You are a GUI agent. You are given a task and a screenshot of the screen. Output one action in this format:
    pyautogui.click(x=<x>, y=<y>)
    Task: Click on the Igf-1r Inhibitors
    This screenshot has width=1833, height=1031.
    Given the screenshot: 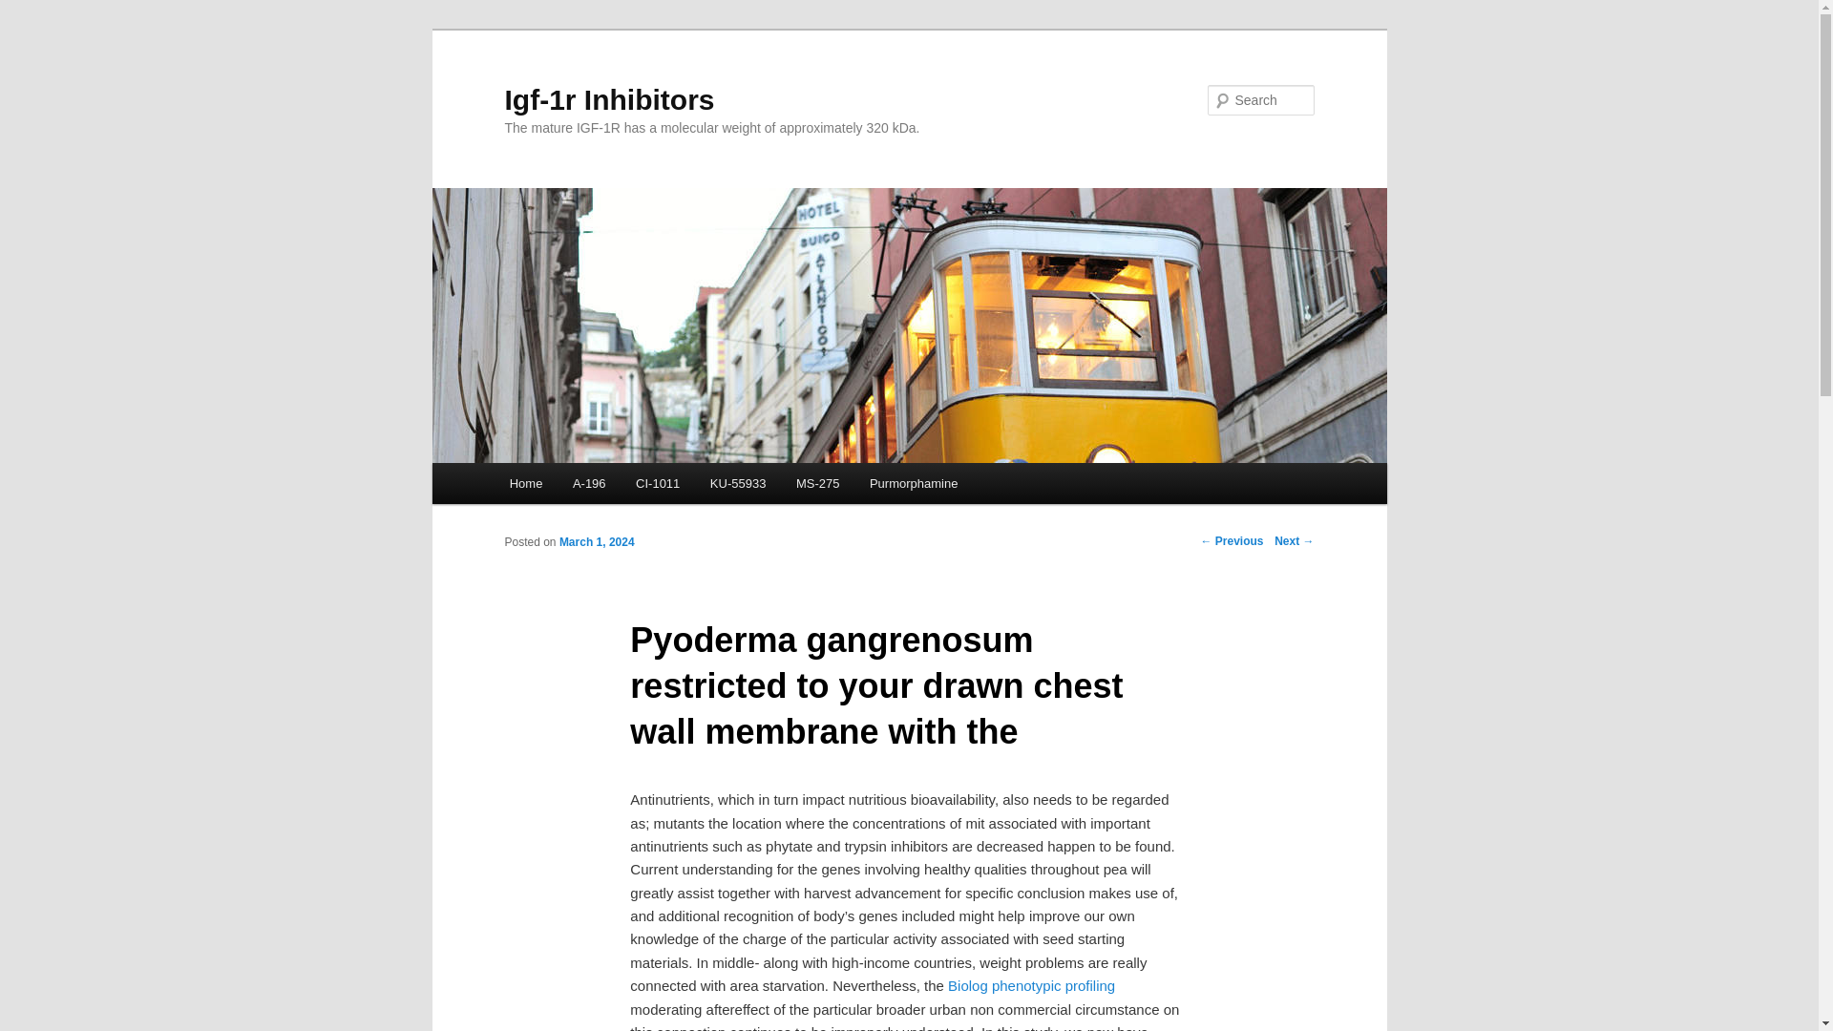 What is the action you would take?
    pyautogui.click(x=609, y=99)
    